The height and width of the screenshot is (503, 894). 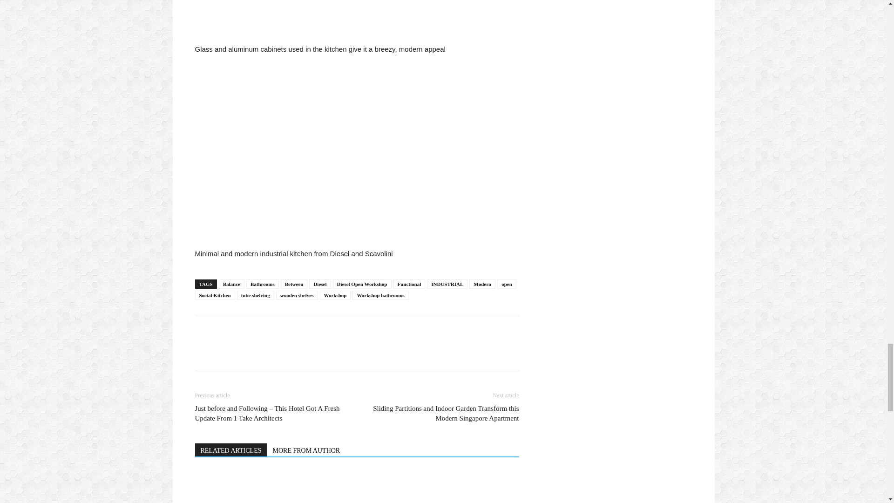 I want to click on Between, so click(x=294, y=284).